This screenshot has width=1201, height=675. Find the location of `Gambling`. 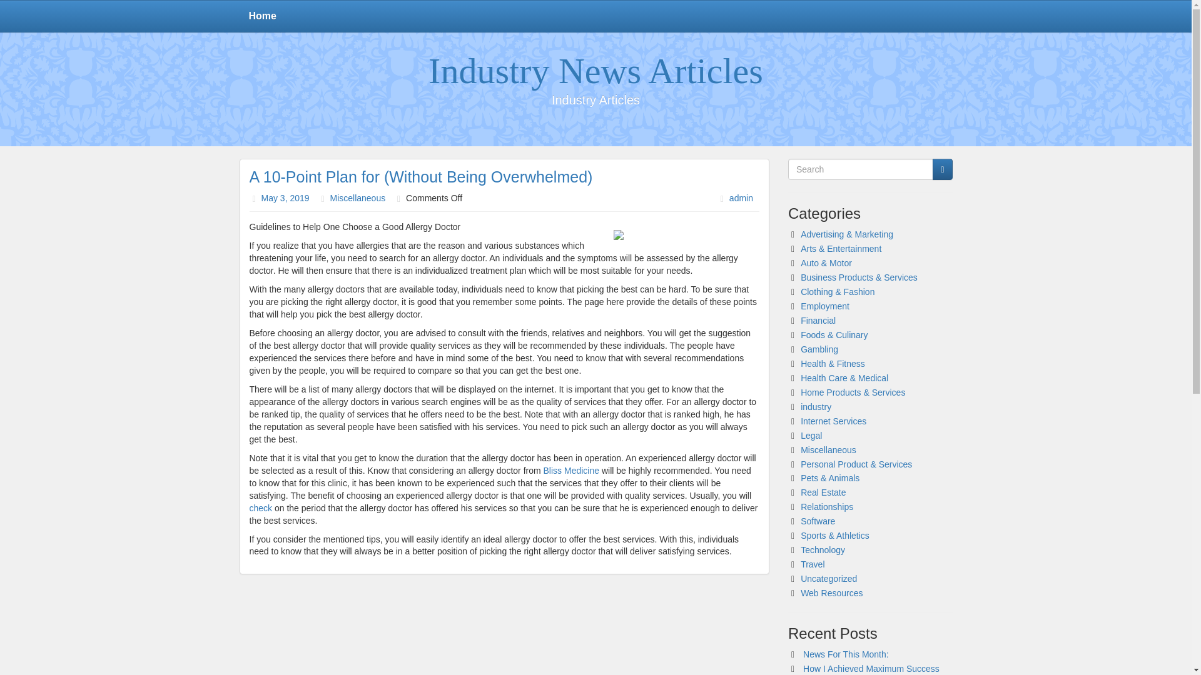

Gambling is located at coordinates (819, 349).